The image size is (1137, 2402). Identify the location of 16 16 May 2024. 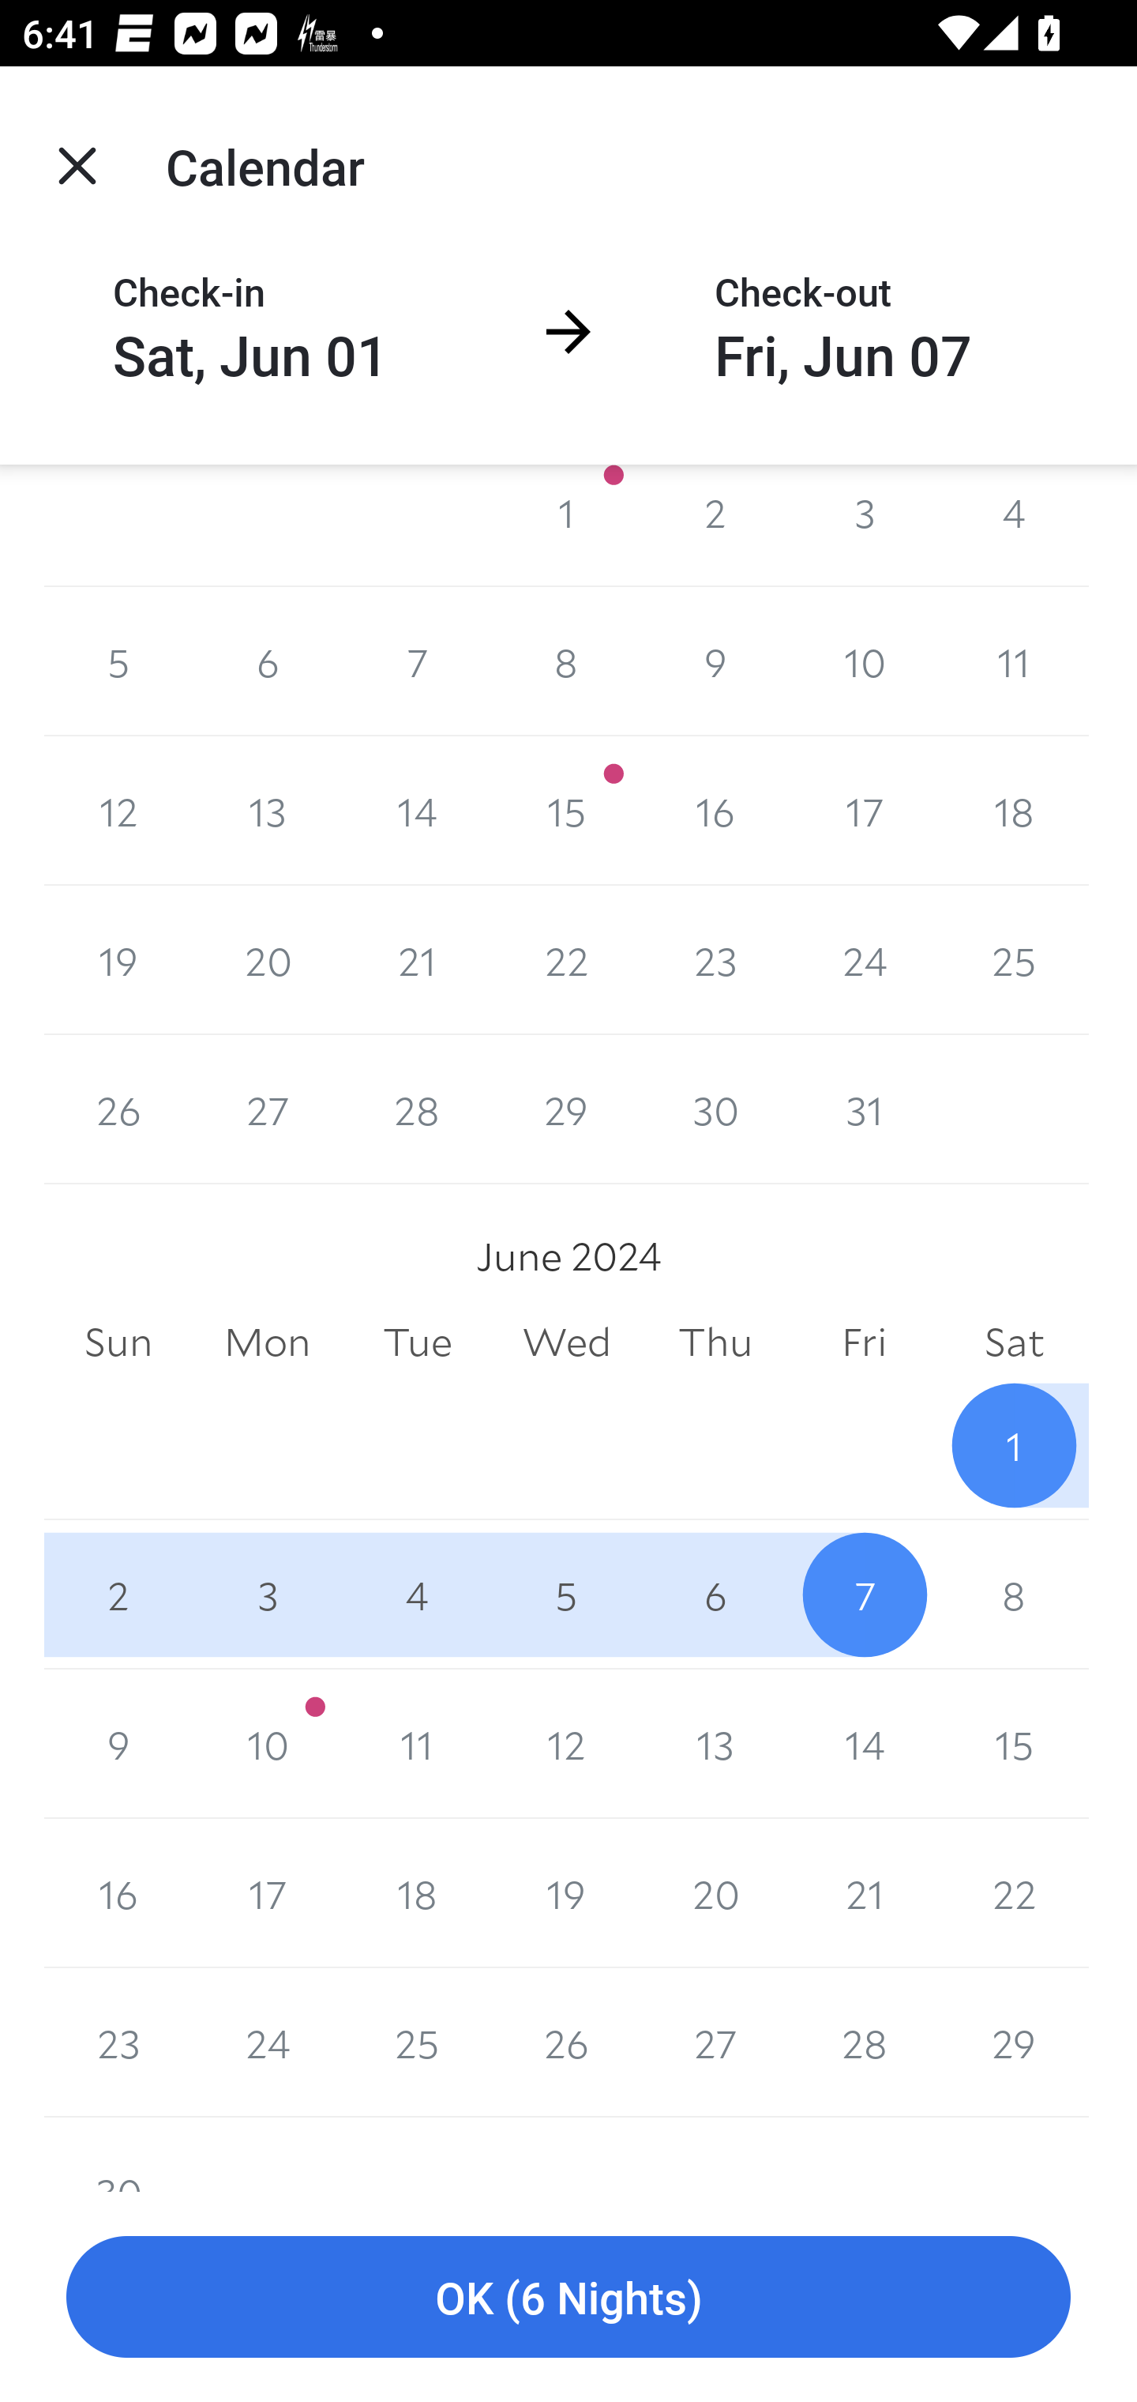
(715, 811).